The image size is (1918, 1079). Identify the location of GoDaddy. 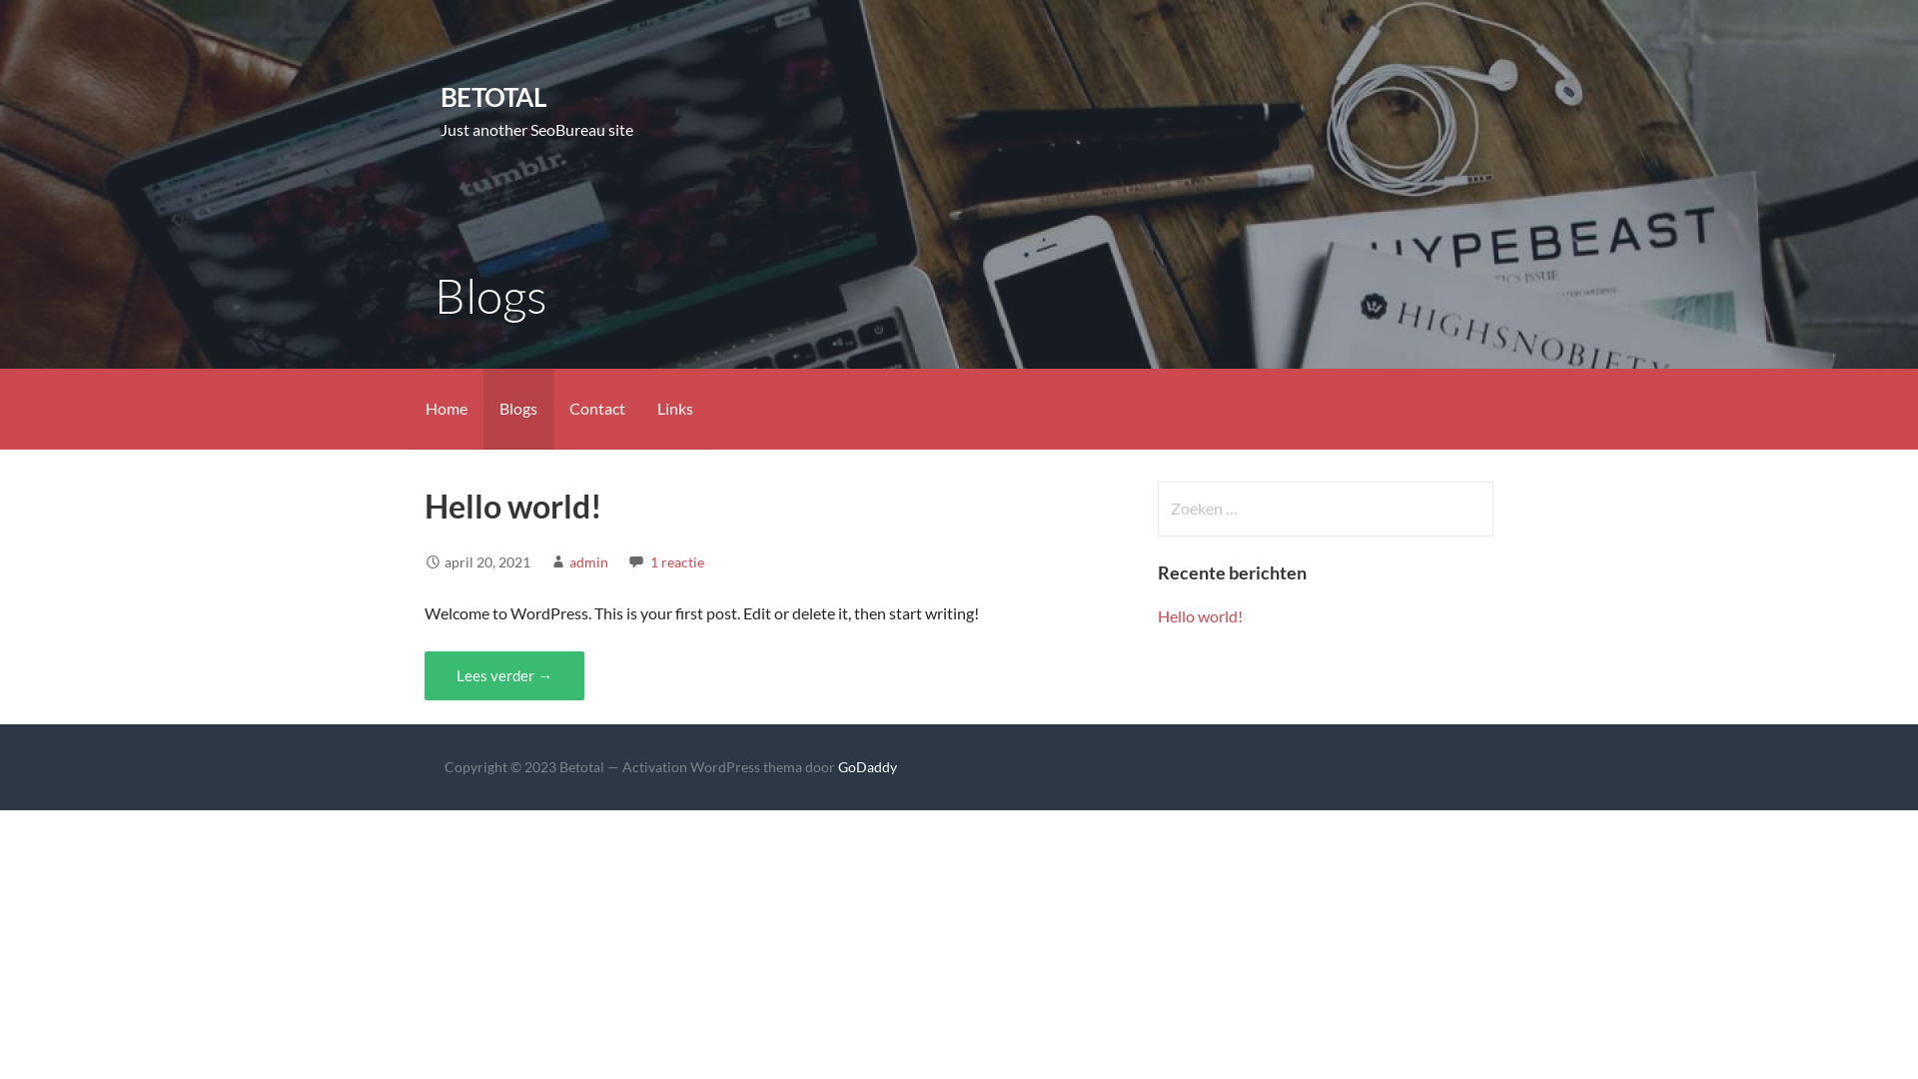
(867, 766).